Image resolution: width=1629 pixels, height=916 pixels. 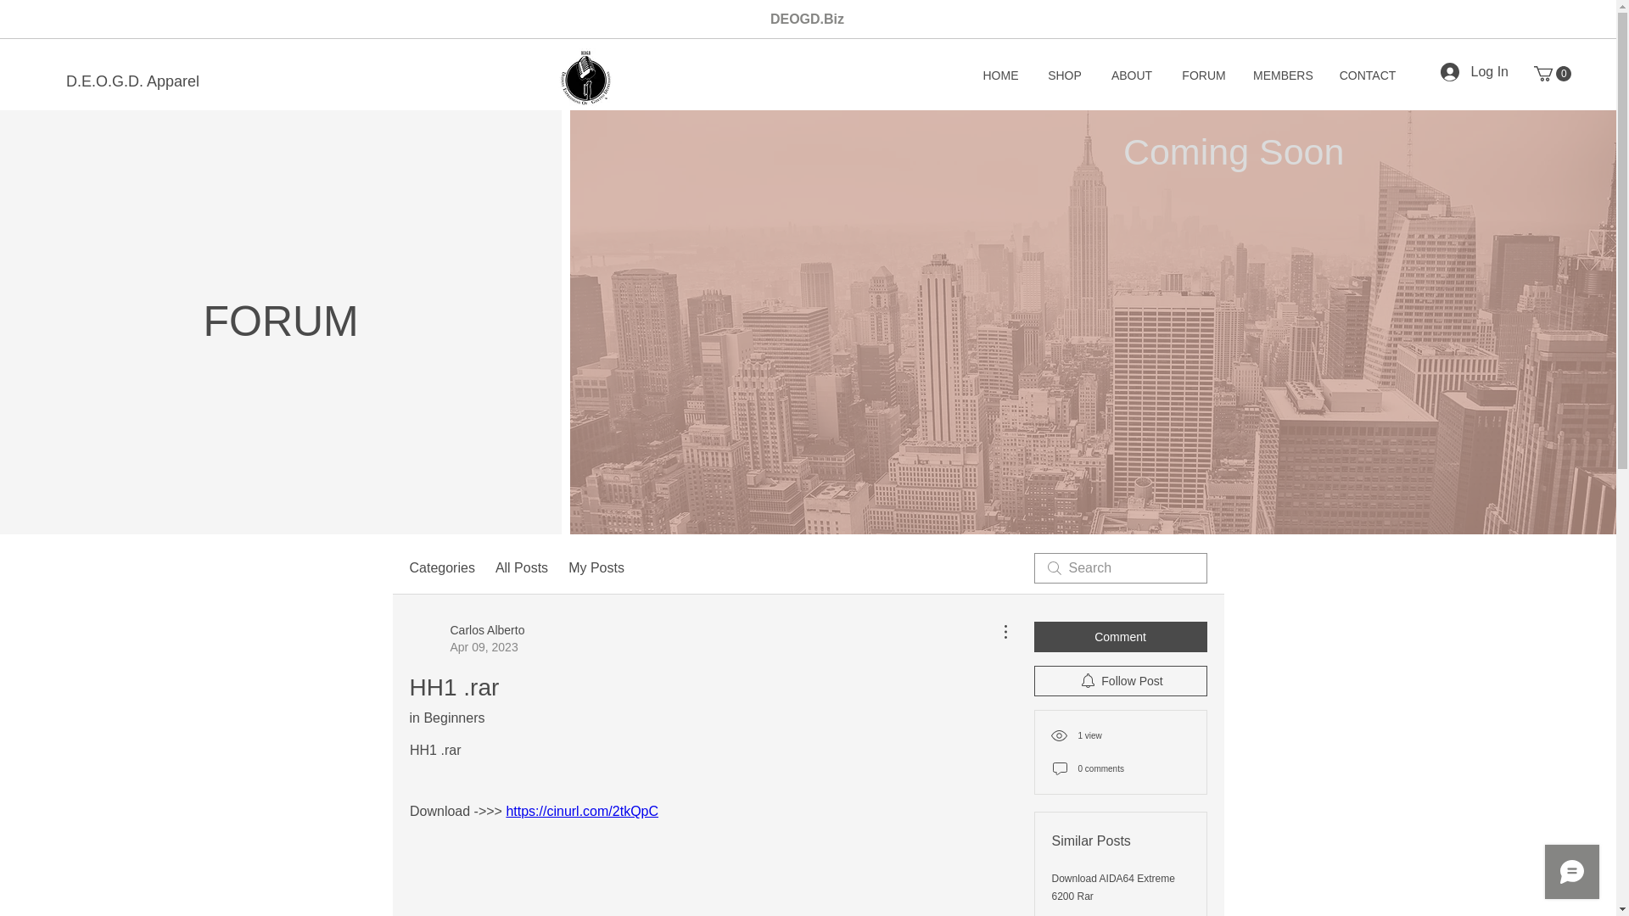 What do you see at coordinates (1474, 71) in the screenshot?
I see `Log In` at bounding box center [1474, 71].